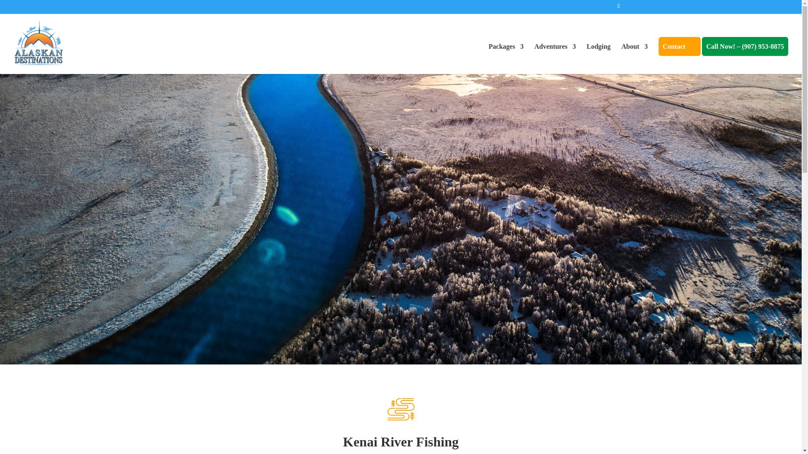  I want to click on Packages, so click(506, 59).